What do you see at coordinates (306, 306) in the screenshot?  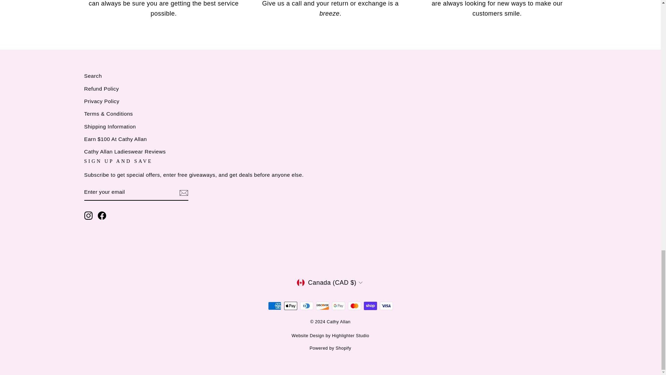 I see `Diners Club` at bounding box center [306, 306].